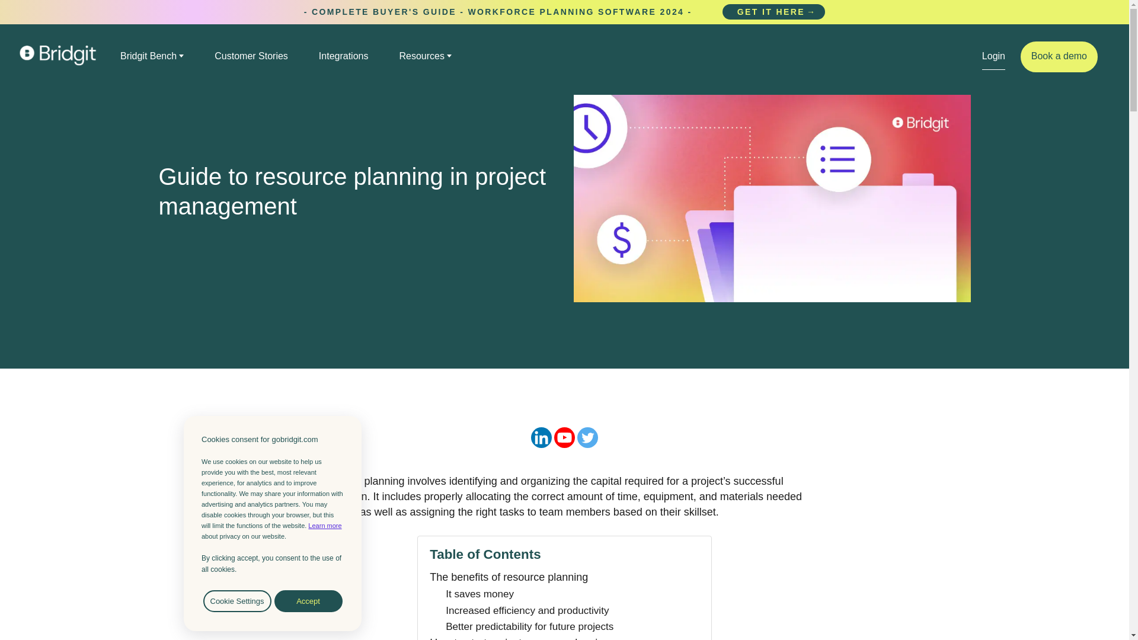  I want to click on It saves money, so click(480, 594).